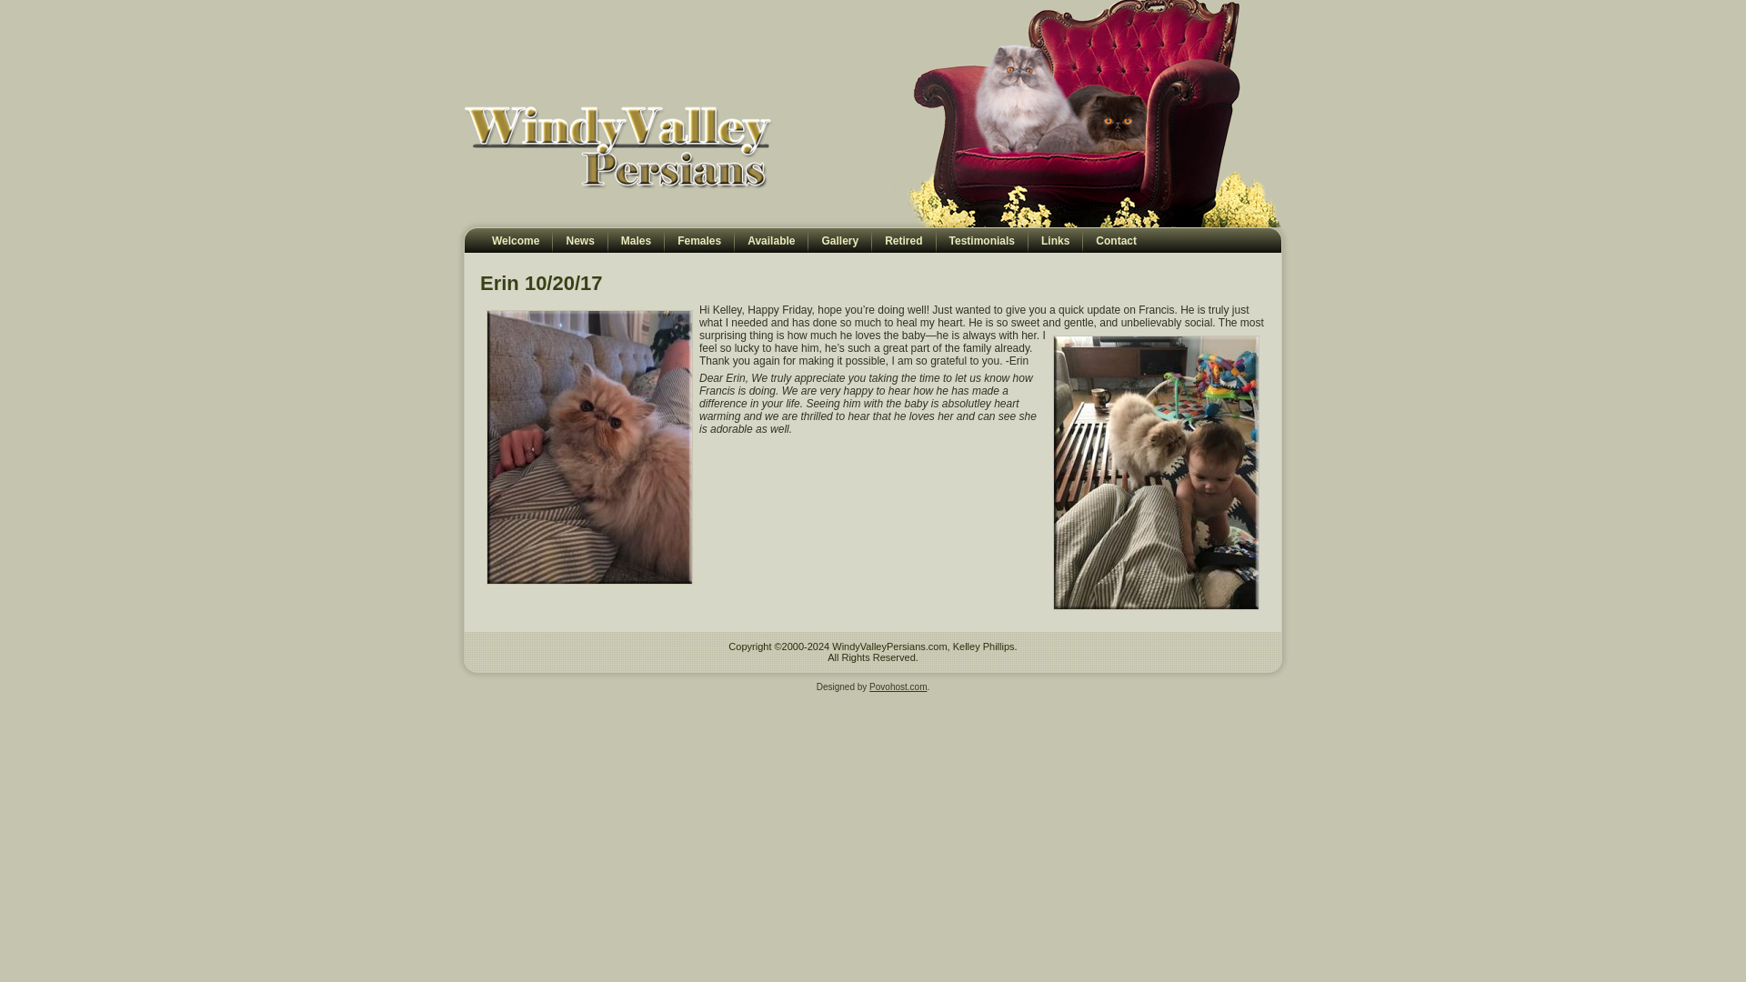 This screenshot has height=982, width=1746. I want to click on Welcome, so click(515, 240).